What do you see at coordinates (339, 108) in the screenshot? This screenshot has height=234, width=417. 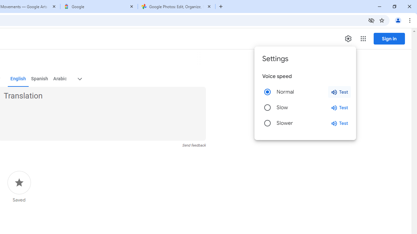 I see `Test slow speed` at bounding box center [339, 108].